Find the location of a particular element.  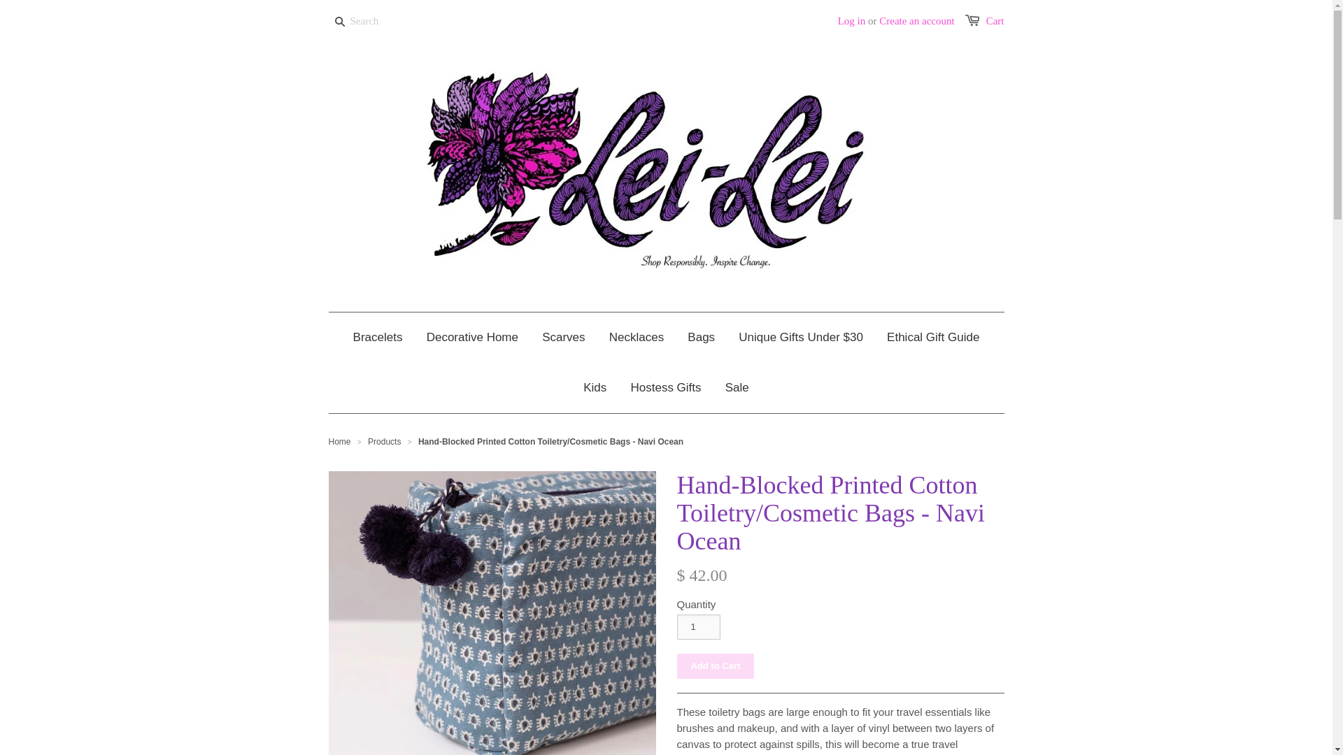

Necklaces is located at coordinates (637, 338).